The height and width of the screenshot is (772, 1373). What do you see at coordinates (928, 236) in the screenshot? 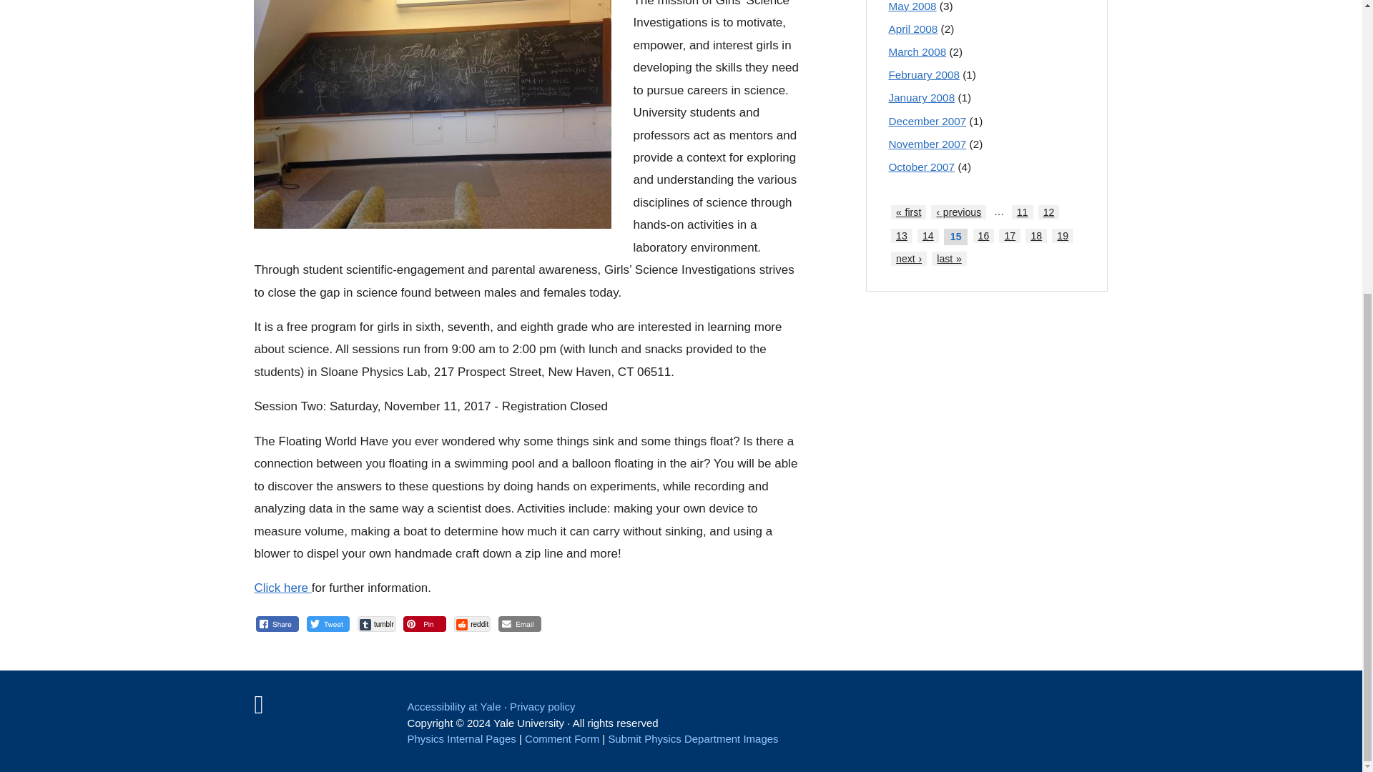
I see `Go to page 14` at bounding box center [928, 236].